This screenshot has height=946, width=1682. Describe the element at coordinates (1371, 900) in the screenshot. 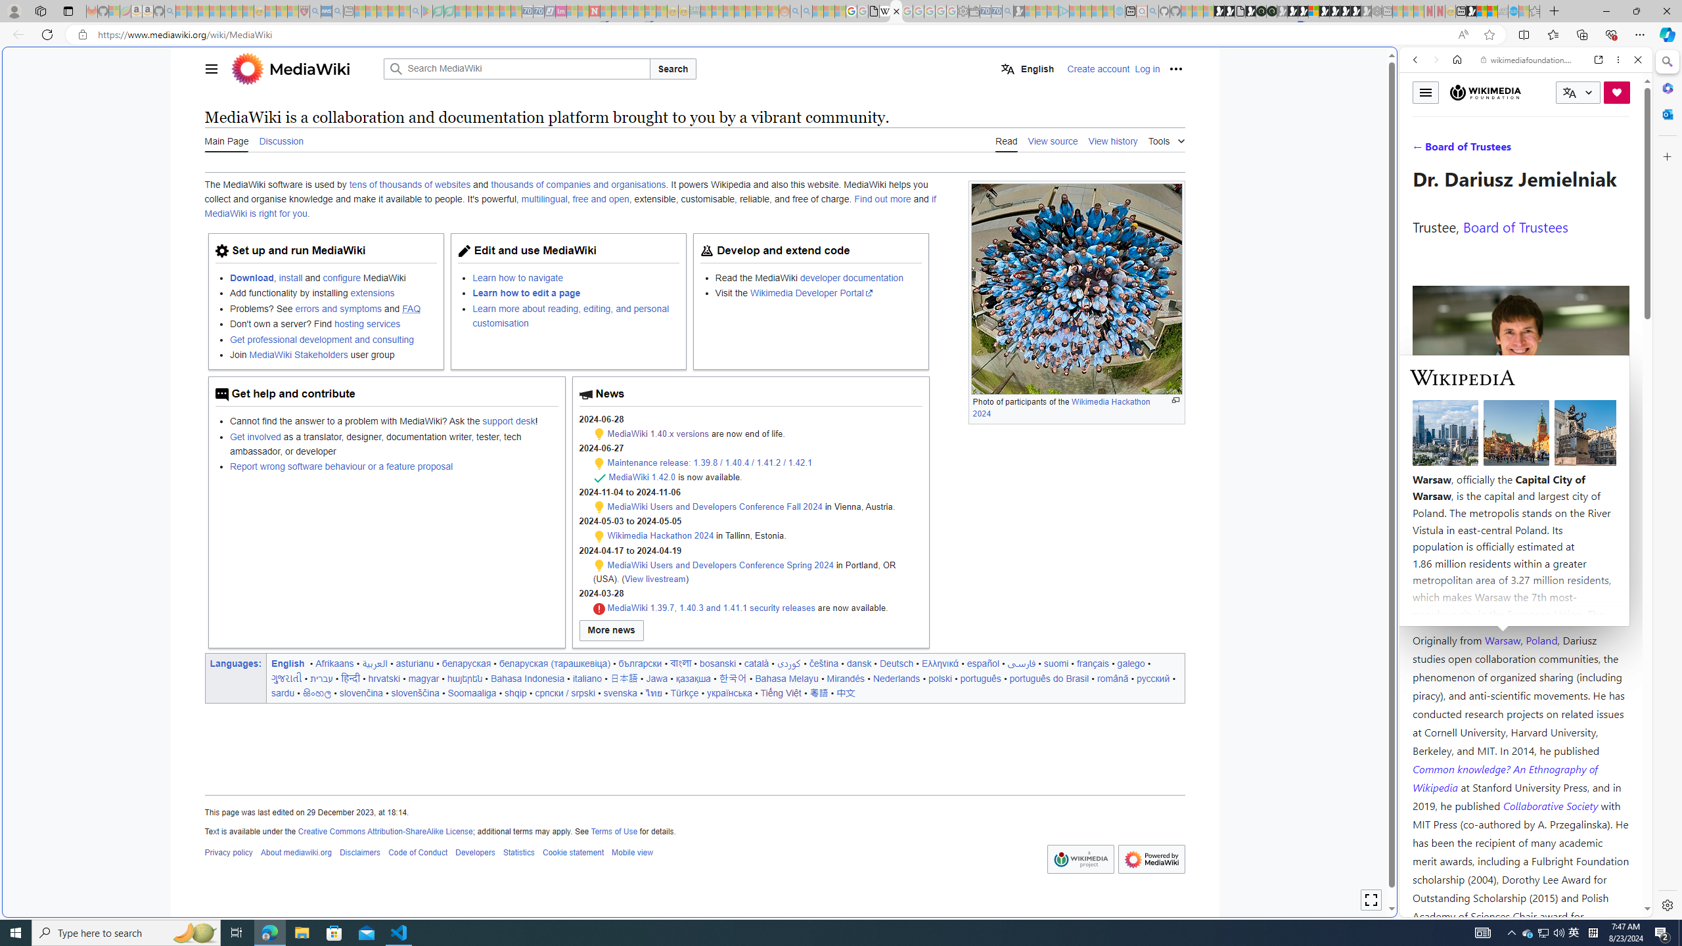

I see `Toggle limited content width` at that location.